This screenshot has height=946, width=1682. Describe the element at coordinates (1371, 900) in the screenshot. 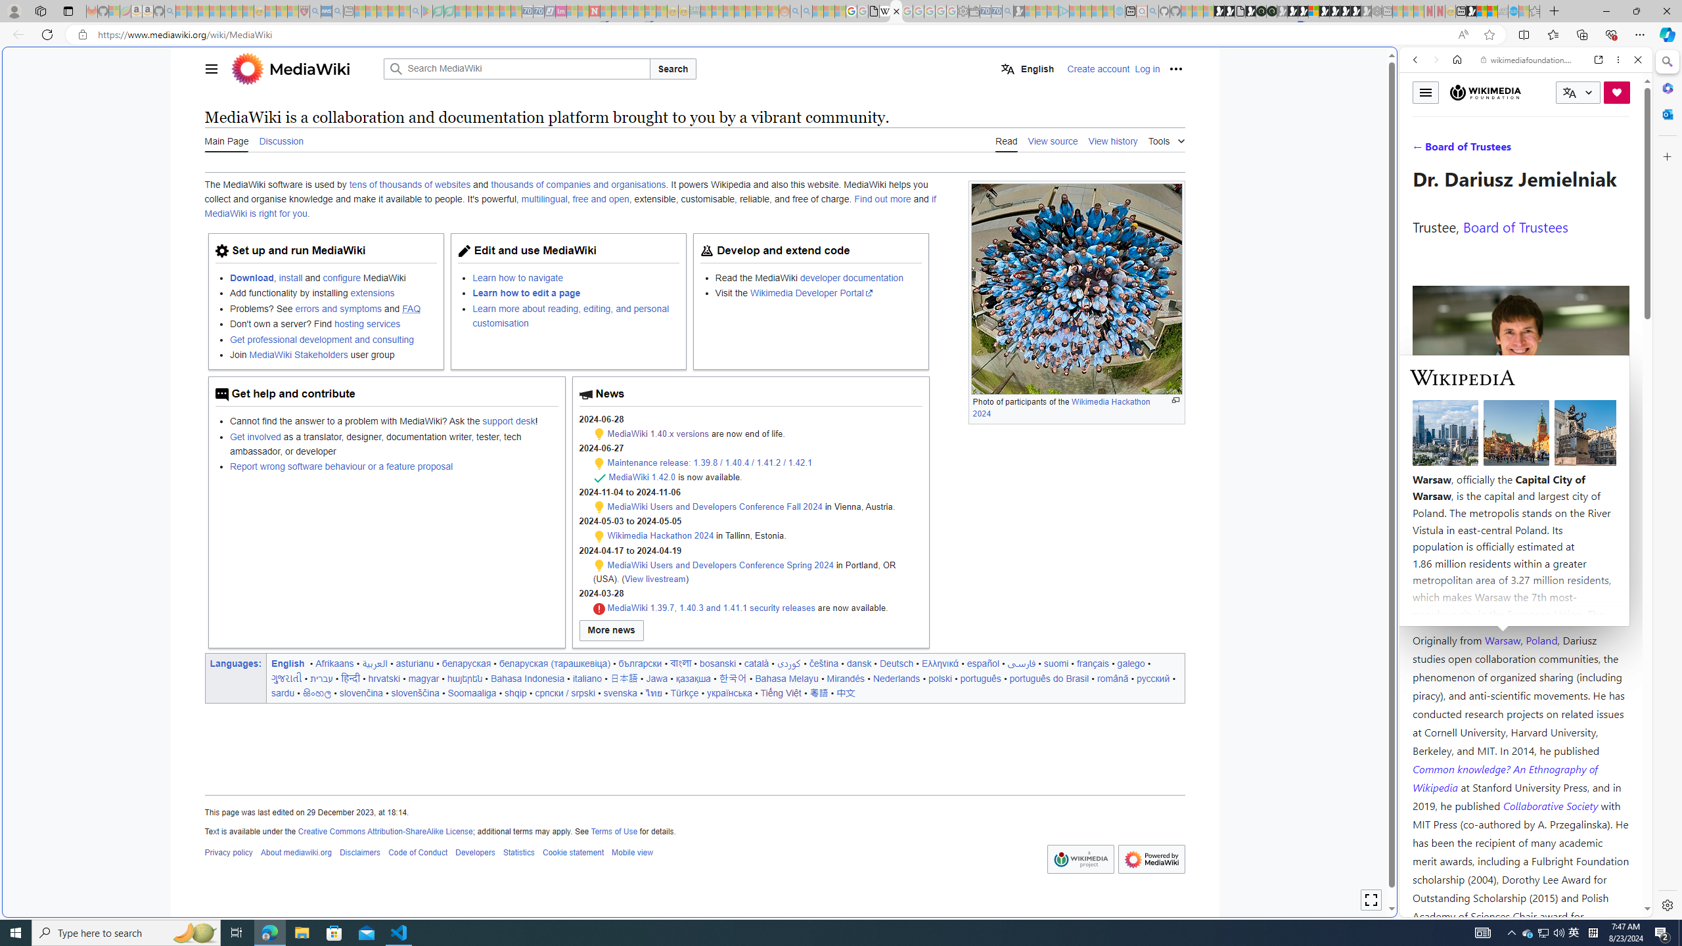

I see `Toggle limited content width` at that location.